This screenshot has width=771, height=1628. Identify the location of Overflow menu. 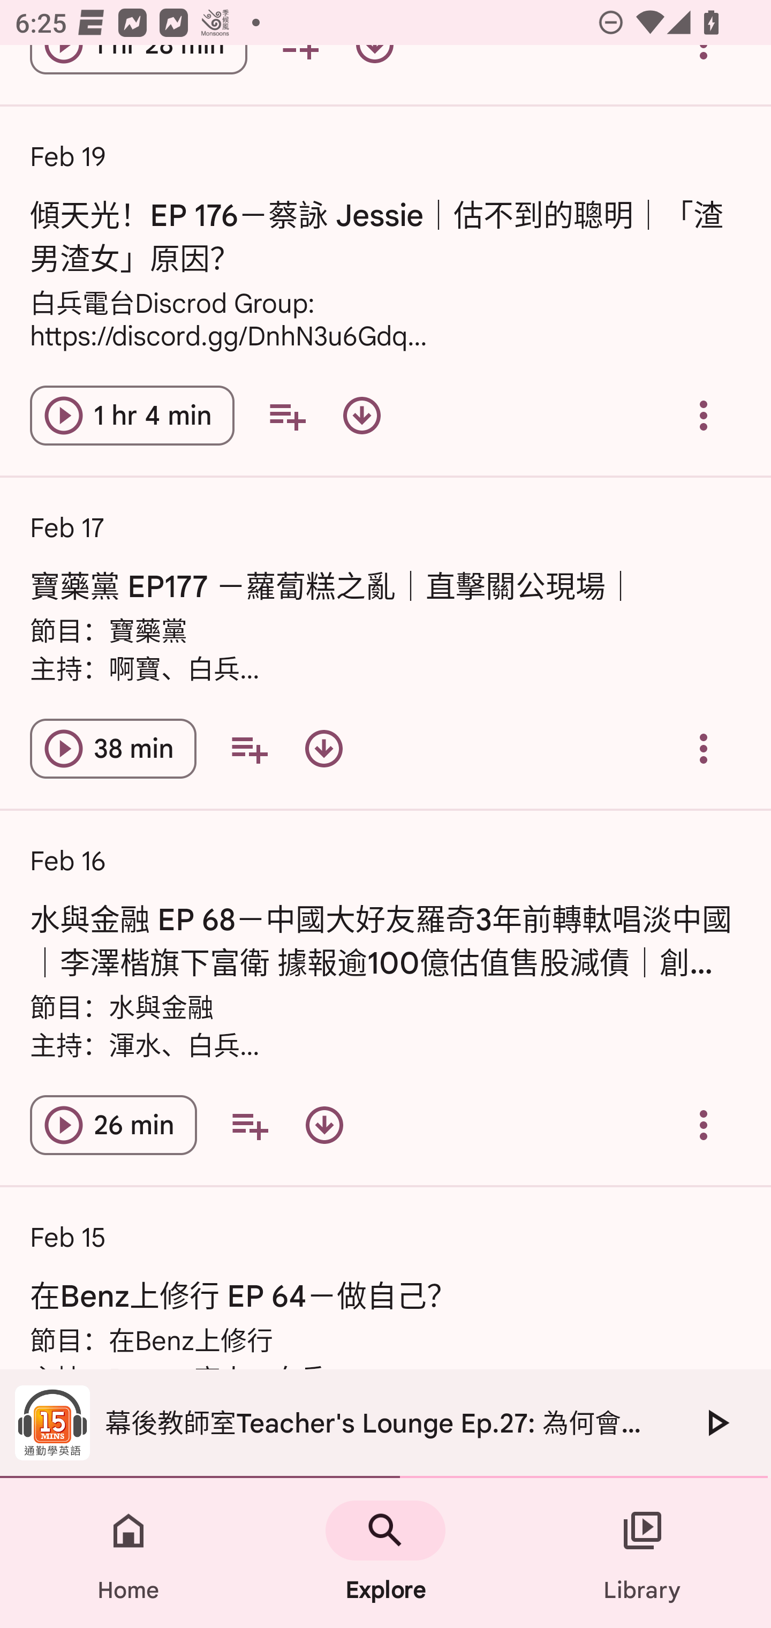
(704, 416).